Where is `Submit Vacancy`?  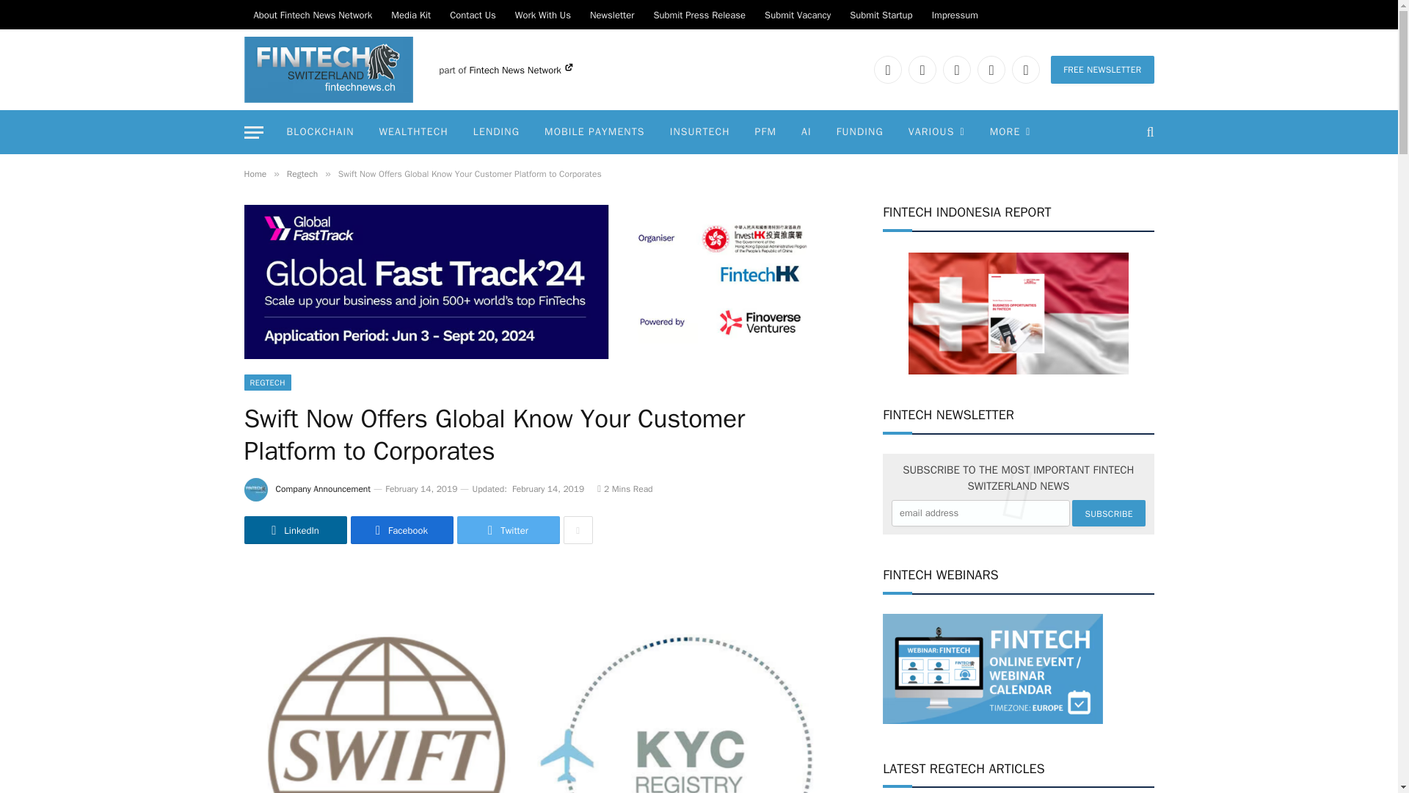 Submit Vacancy is located at coordinates (797, 15).